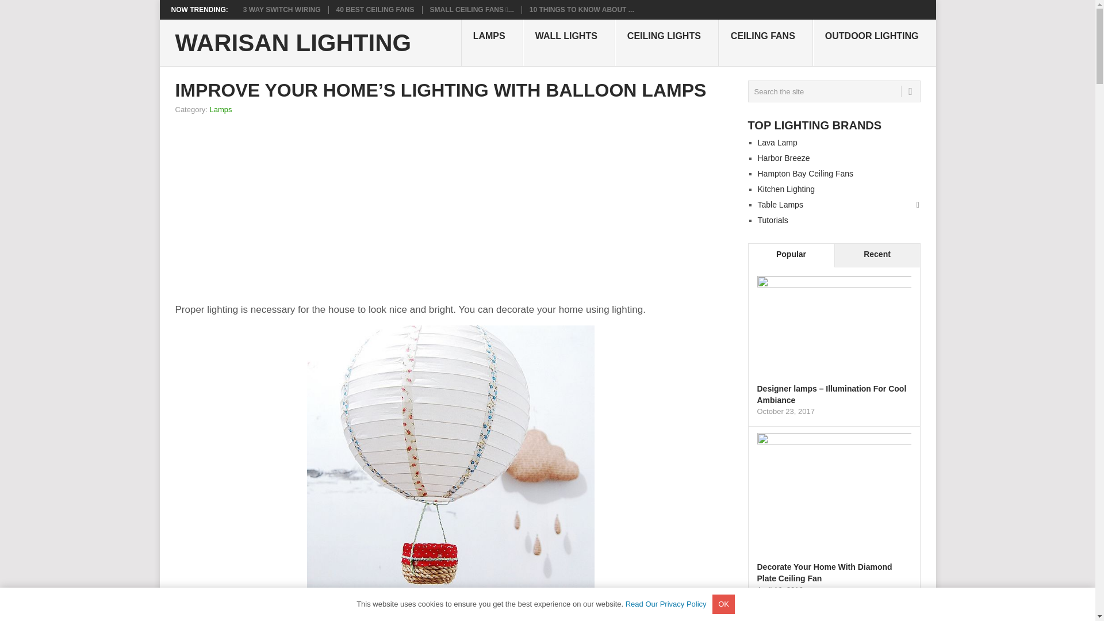  Describe the element at coordinates (666, 43) in the screenshot. I see `CEILING LIGHTS` at that location.